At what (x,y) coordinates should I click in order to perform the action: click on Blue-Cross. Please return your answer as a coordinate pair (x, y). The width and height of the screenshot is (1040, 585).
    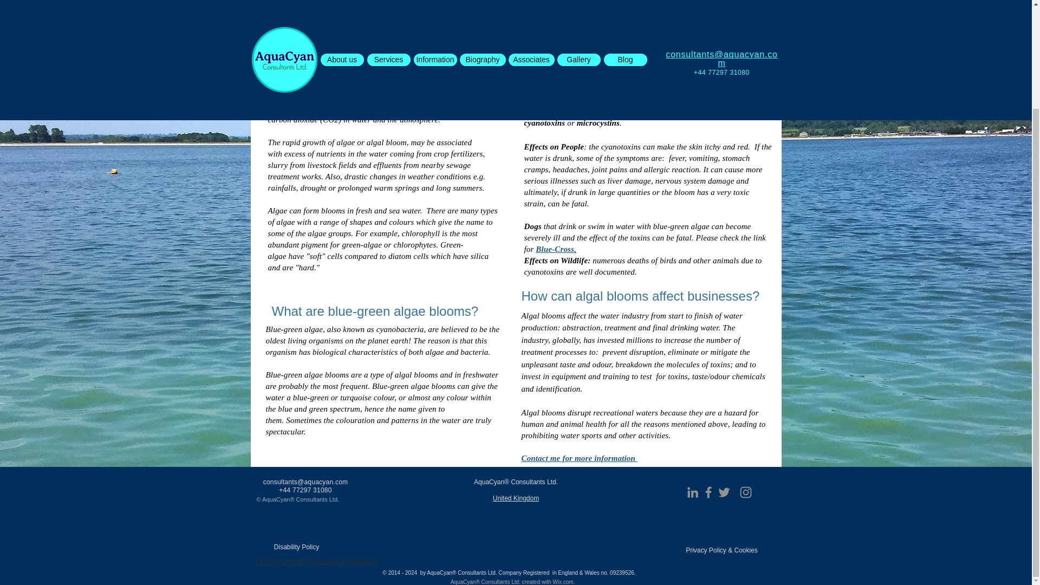
    Looking at the image, I should click on (555, 248).